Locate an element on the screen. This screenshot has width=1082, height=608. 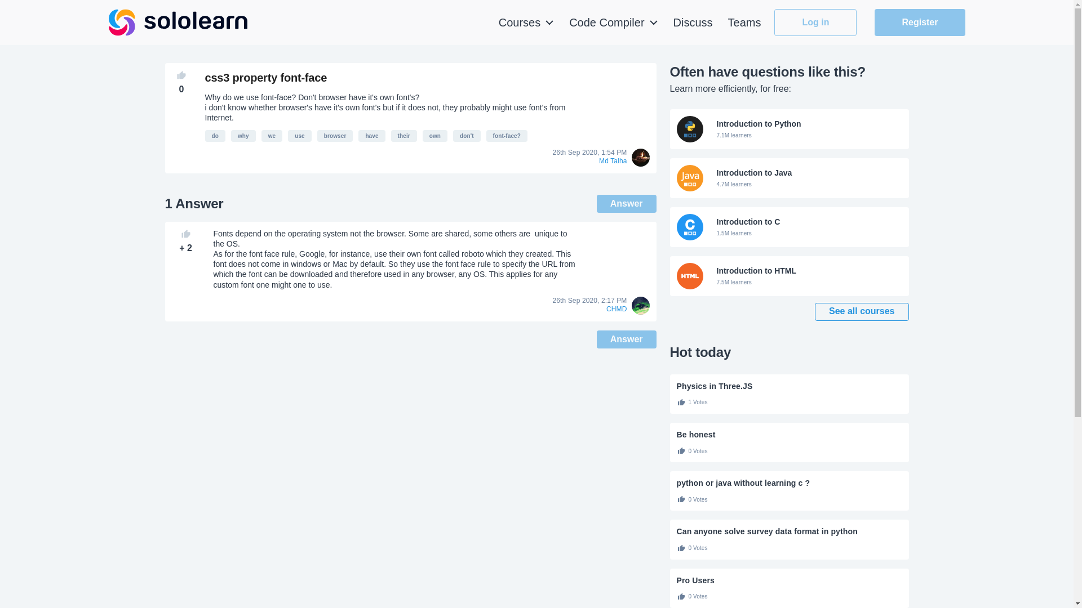
See all courses is located at coordinates (789, 276).